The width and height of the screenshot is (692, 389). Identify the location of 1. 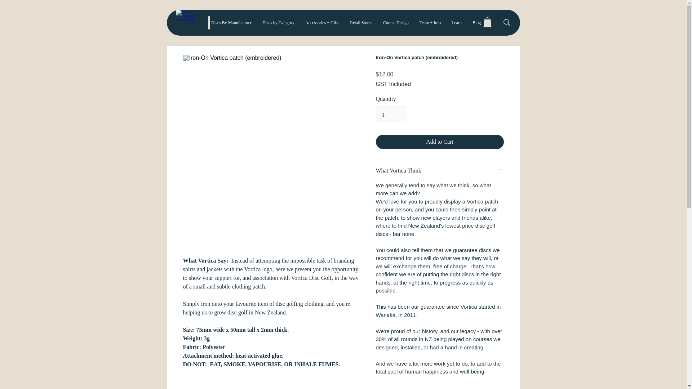
(391, 115).